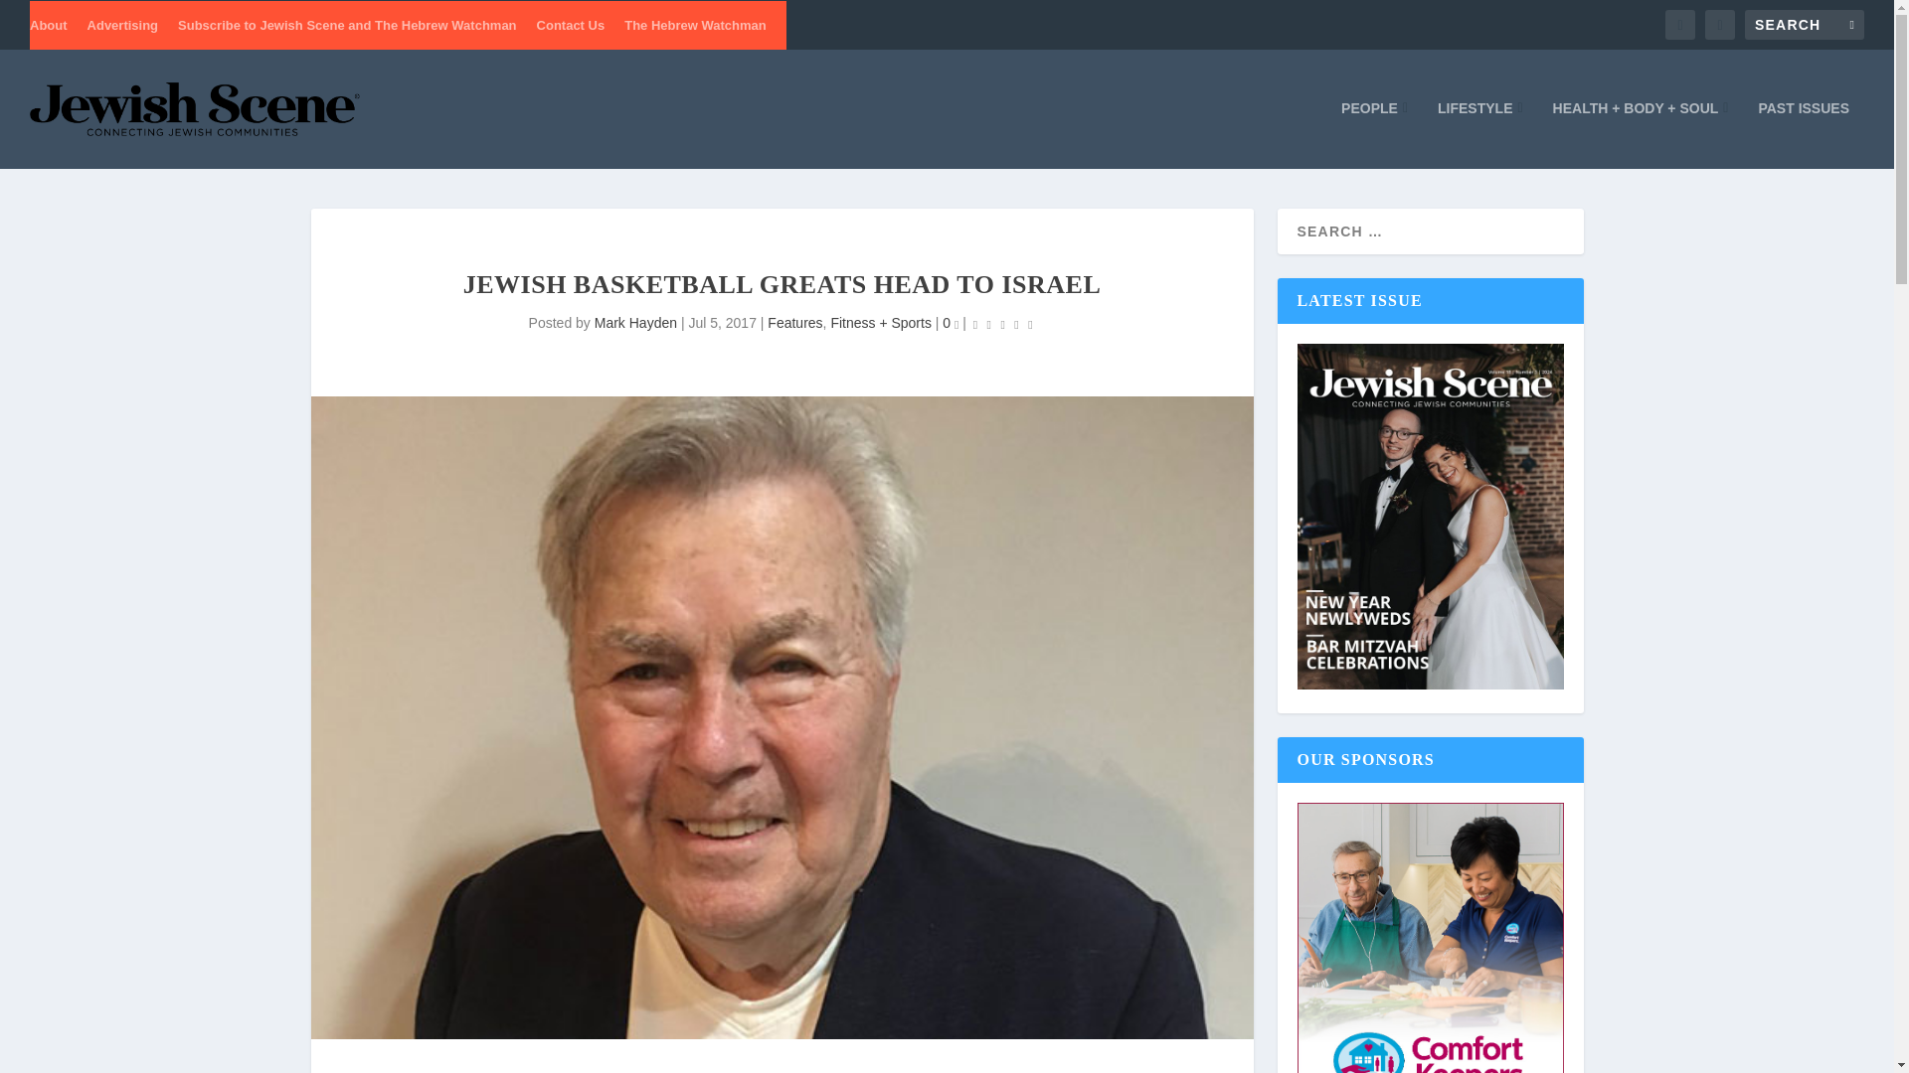 The width and height of the screenshot is (1909, 1073). What do you see at coordinates (695, 24) in the screenshot?
I see `The Hebrew Watchman` at bounding box center [695, 24].